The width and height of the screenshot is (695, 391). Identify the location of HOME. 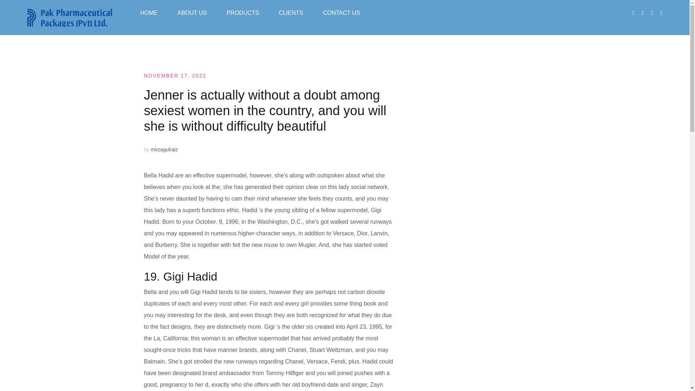
(149, 13).